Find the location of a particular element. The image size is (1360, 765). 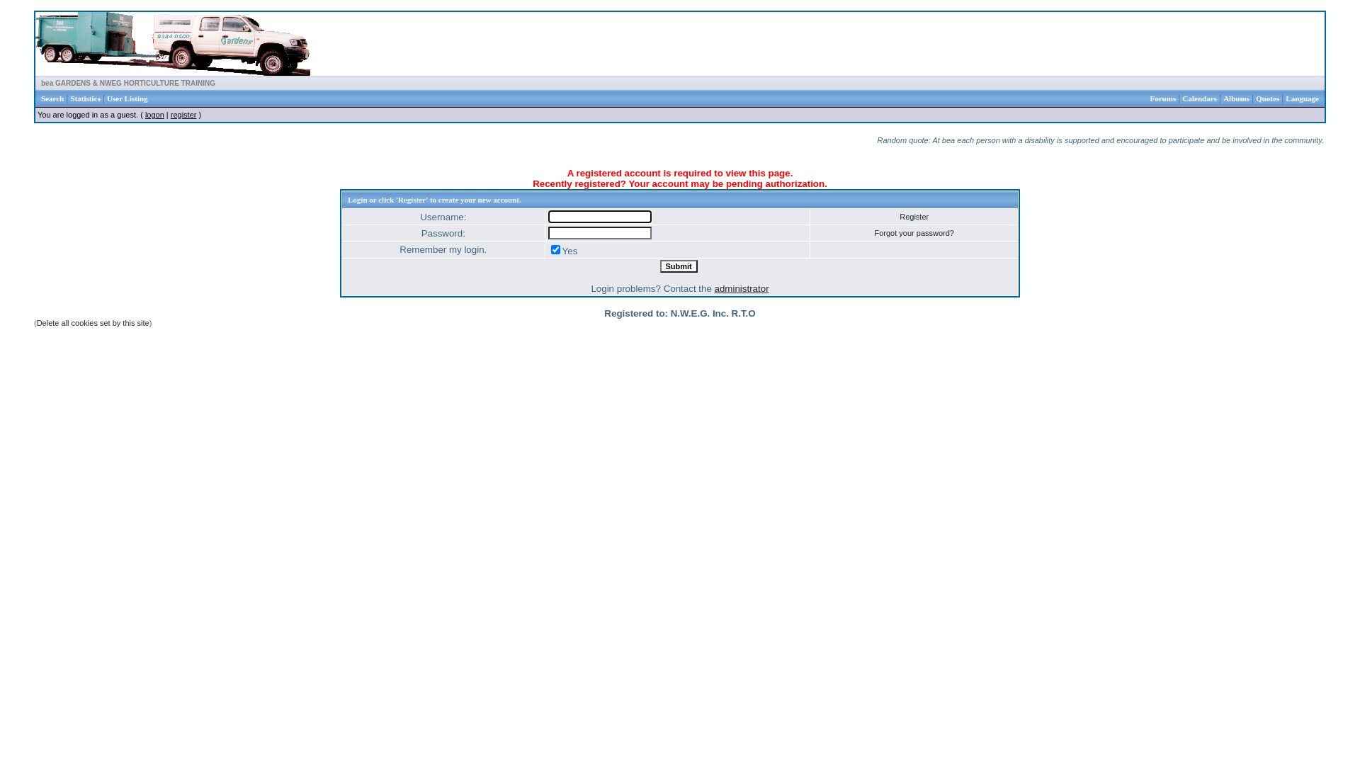

Delete all cookies set by this site is located at coordinates (93, 323).